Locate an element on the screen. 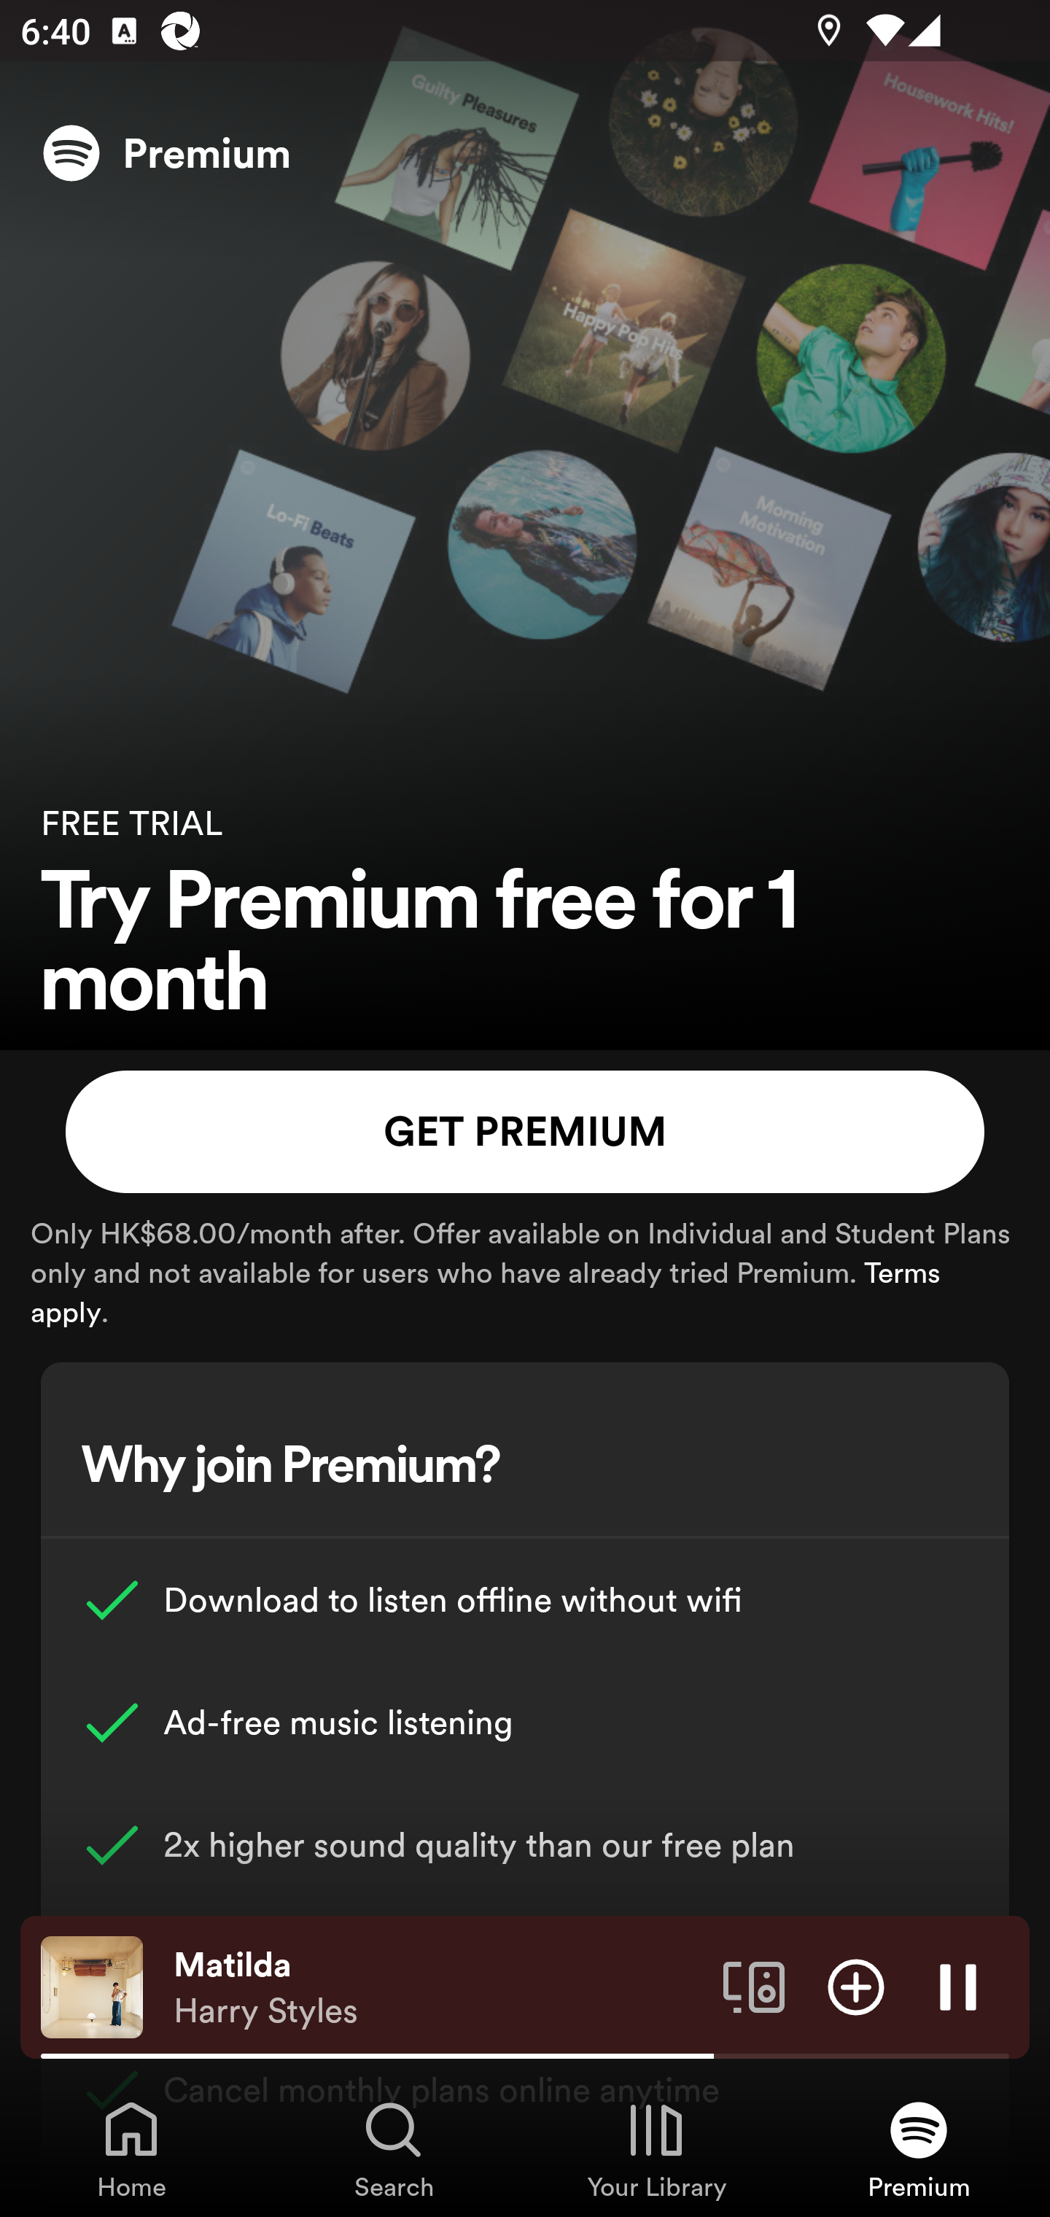 The width and height of the screenshot is (1050, 2217). Add item is located at coordinates (856, 1986).